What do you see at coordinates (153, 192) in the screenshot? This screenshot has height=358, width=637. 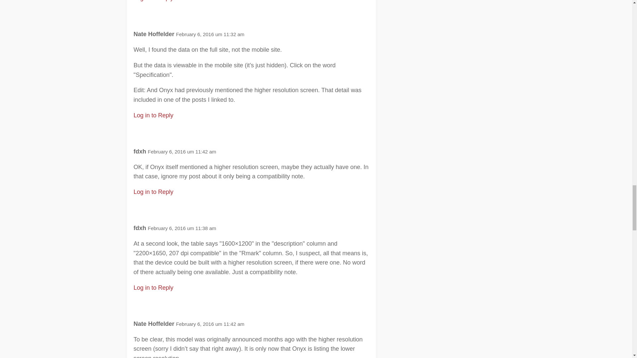 I see `Log in to Reply` at bounding box center [153, 192].